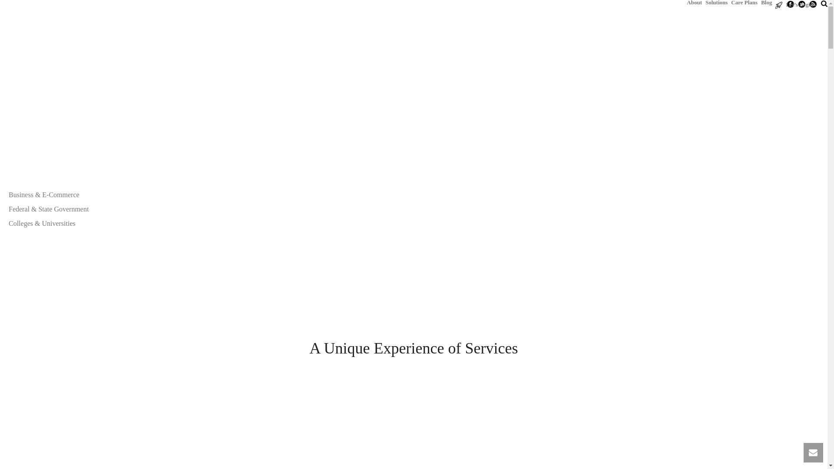 This screenshot has width=834, height=469. What do you see at coordinates (44, 195) in the screenshot?
I see `Business & E-Commerce` at bounding box center [44, 195].